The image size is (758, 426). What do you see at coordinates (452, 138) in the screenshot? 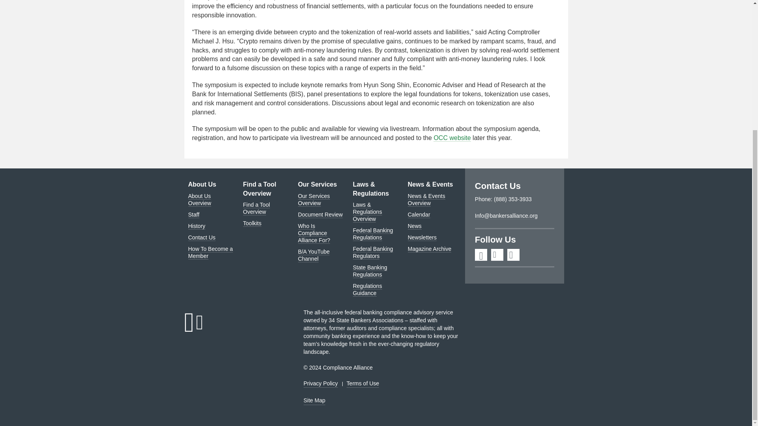
I see `OCC website` at bounding box center [452, 138].